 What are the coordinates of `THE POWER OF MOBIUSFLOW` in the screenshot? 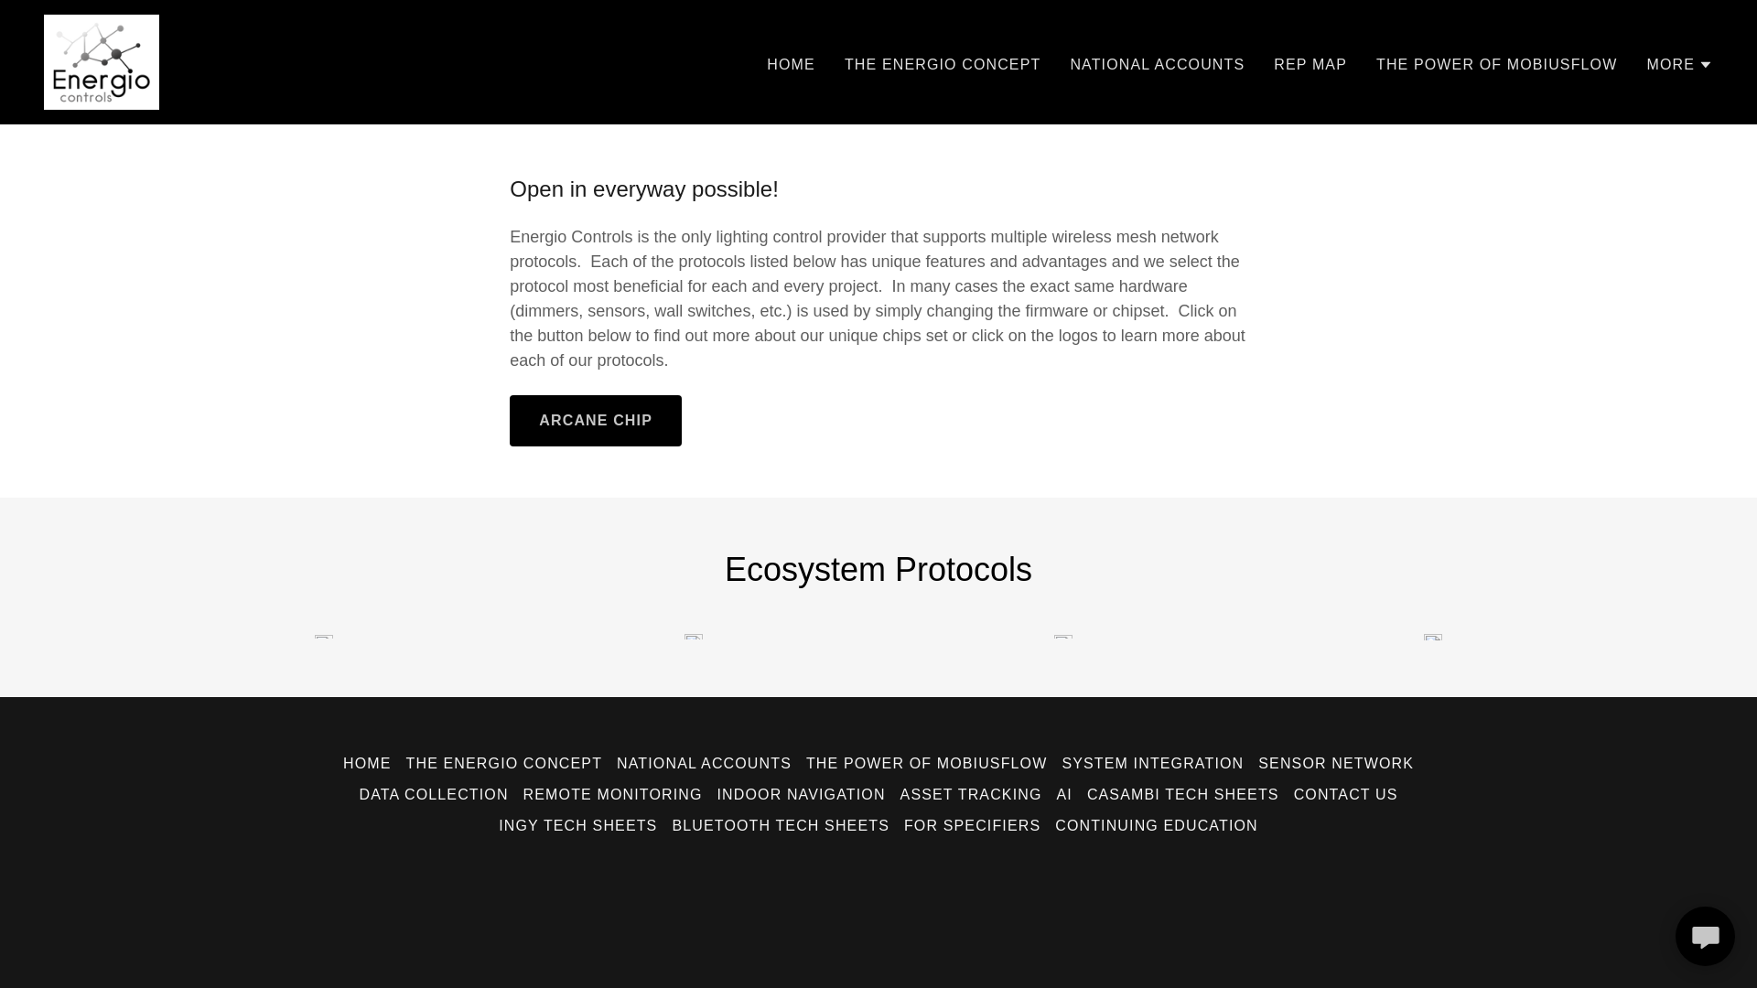 It's located at (1495, 63).